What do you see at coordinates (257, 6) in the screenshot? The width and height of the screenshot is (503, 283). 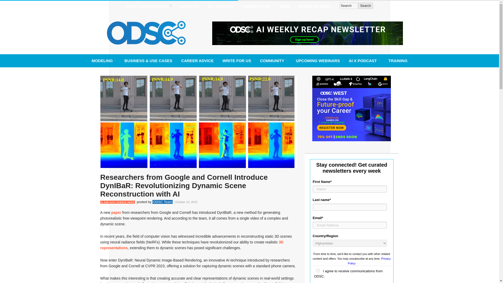 I see `Newsletter` at bounding box center [257, 6].